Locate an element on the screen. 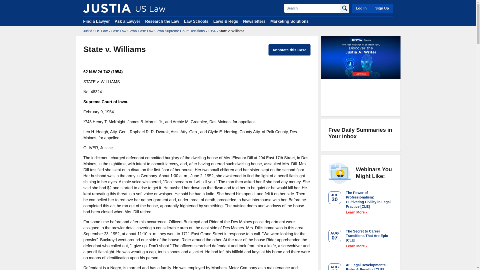 The image size is (480, 270). 1954 is located at coordinates (211, 31).